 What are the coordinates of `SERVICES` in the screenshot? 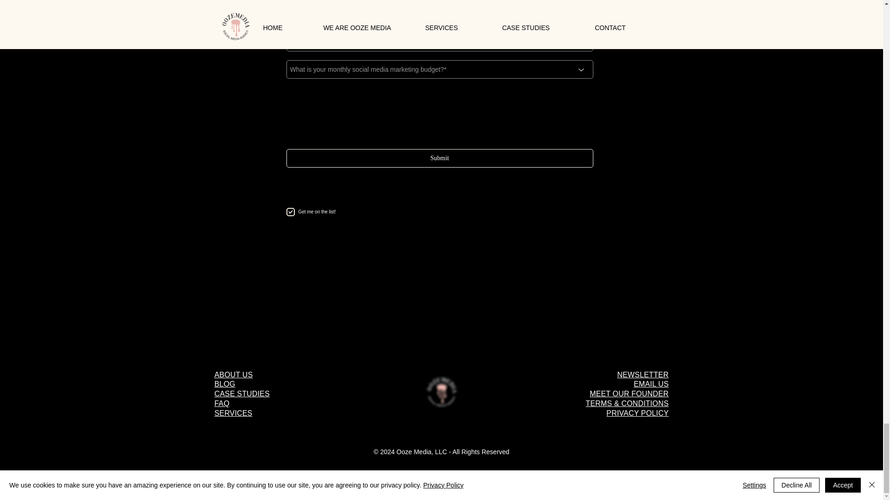 It's located at (233, 413).